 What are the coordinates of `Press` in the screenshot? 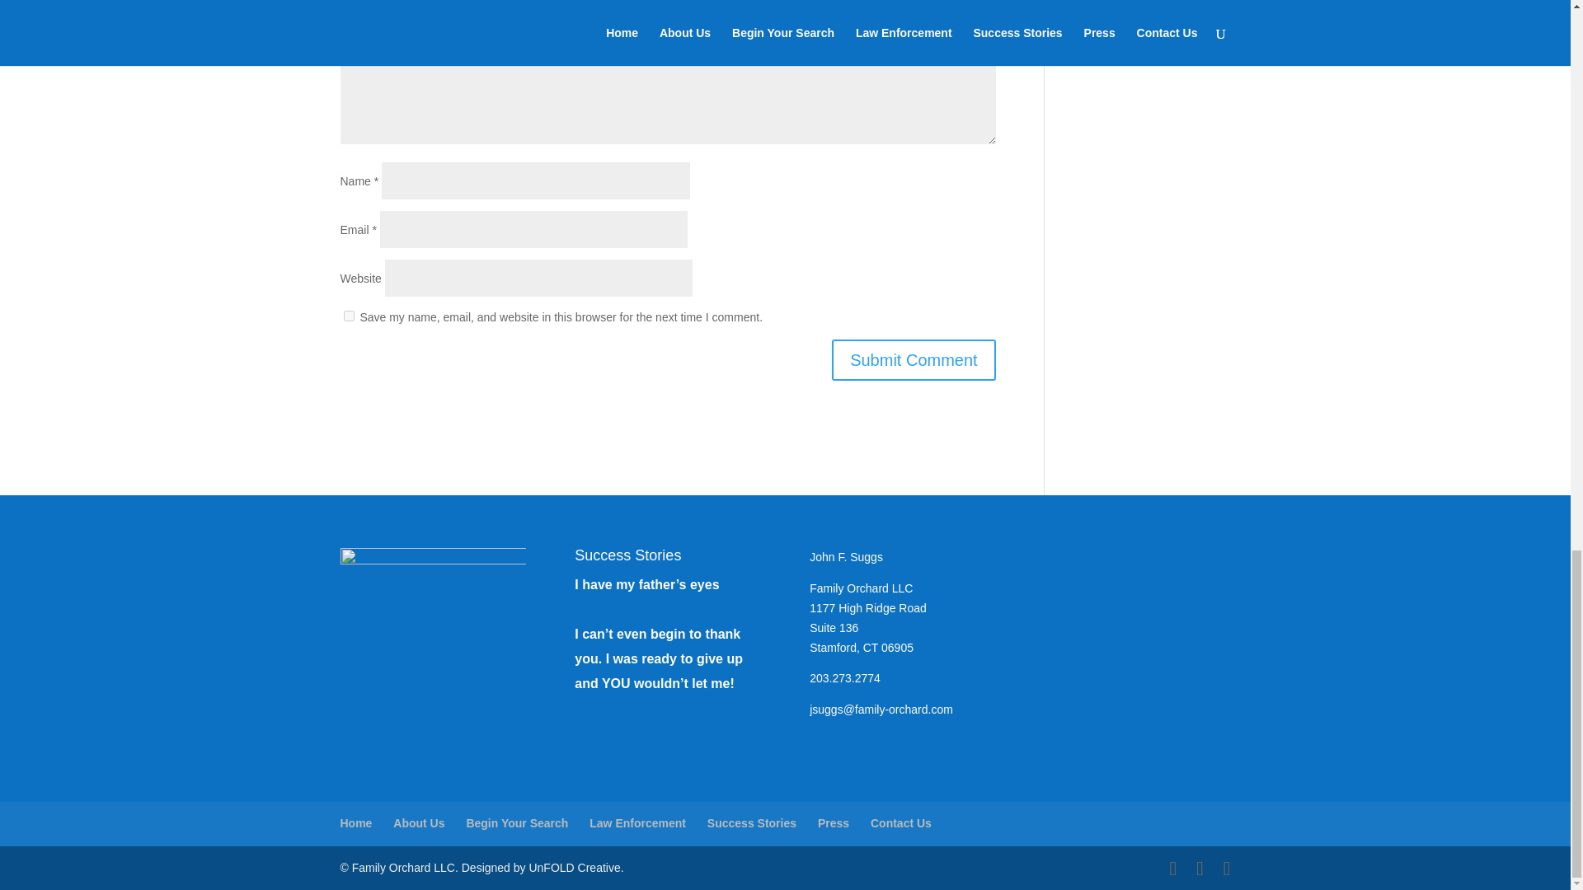 It's located at (833, 822).